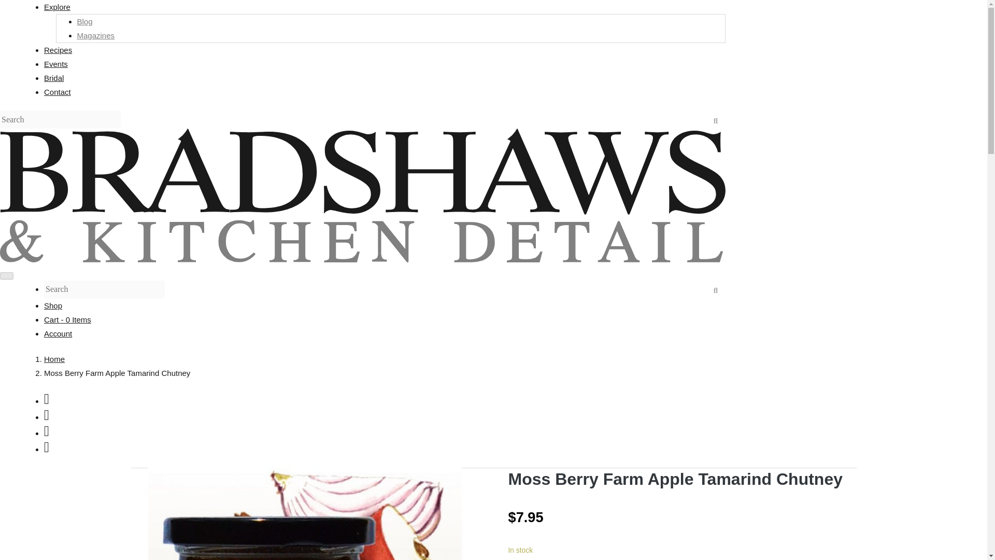 The height and width of the screenshot is (560, 995). Describe the element at coordinates (55, 63) in the screenshot. I see `Events` at that location.